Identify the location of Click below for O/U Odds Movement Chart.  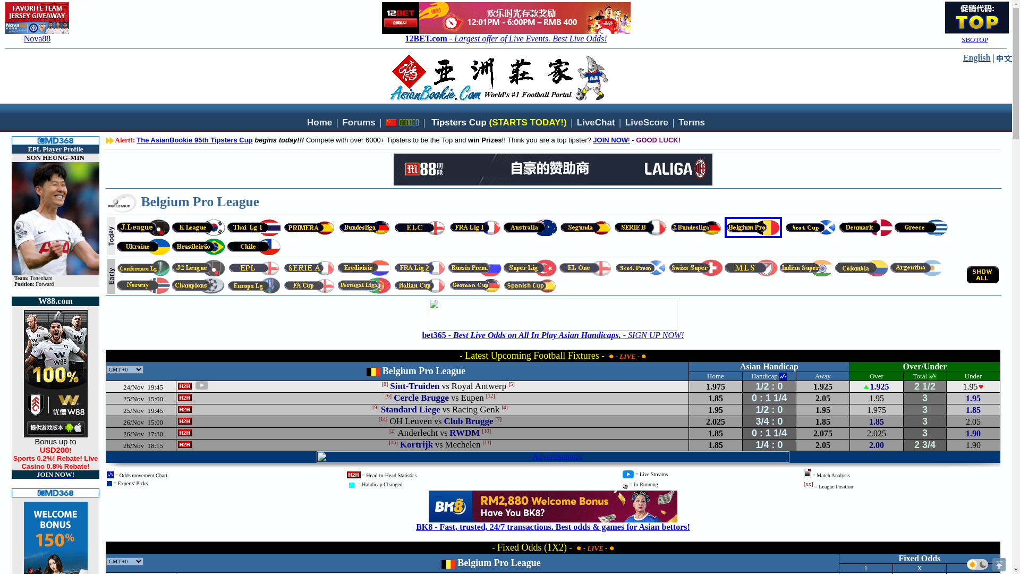
(933, 376).